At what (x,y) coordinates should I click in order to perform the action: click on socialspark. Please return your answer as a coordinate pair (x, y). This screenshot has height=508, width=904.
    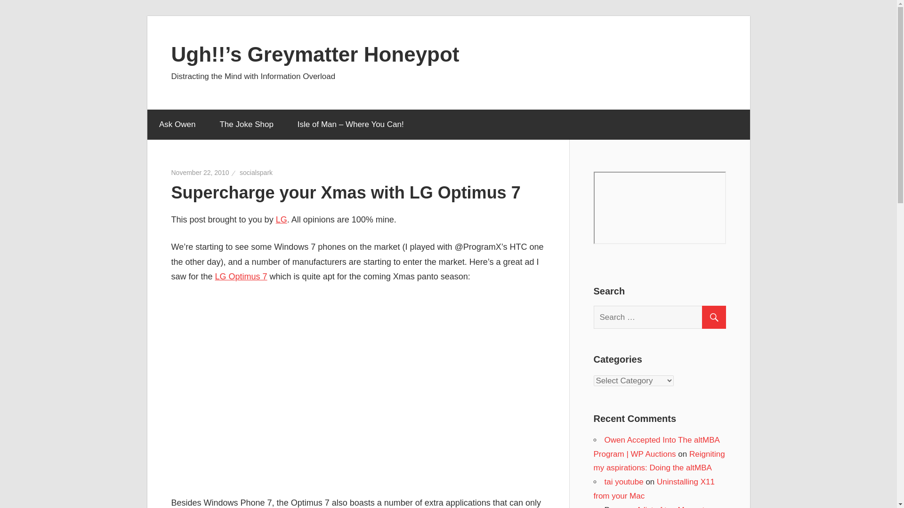
    Looking at the image, I should click on (256, 172).